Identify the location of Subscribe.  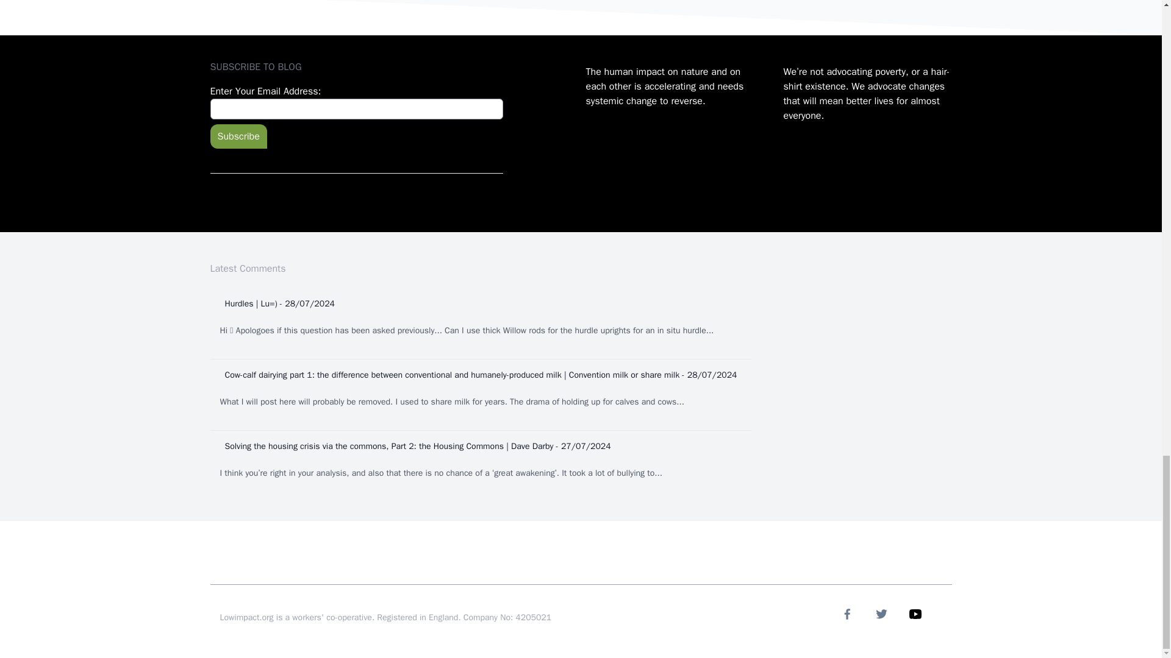
(238, 136).